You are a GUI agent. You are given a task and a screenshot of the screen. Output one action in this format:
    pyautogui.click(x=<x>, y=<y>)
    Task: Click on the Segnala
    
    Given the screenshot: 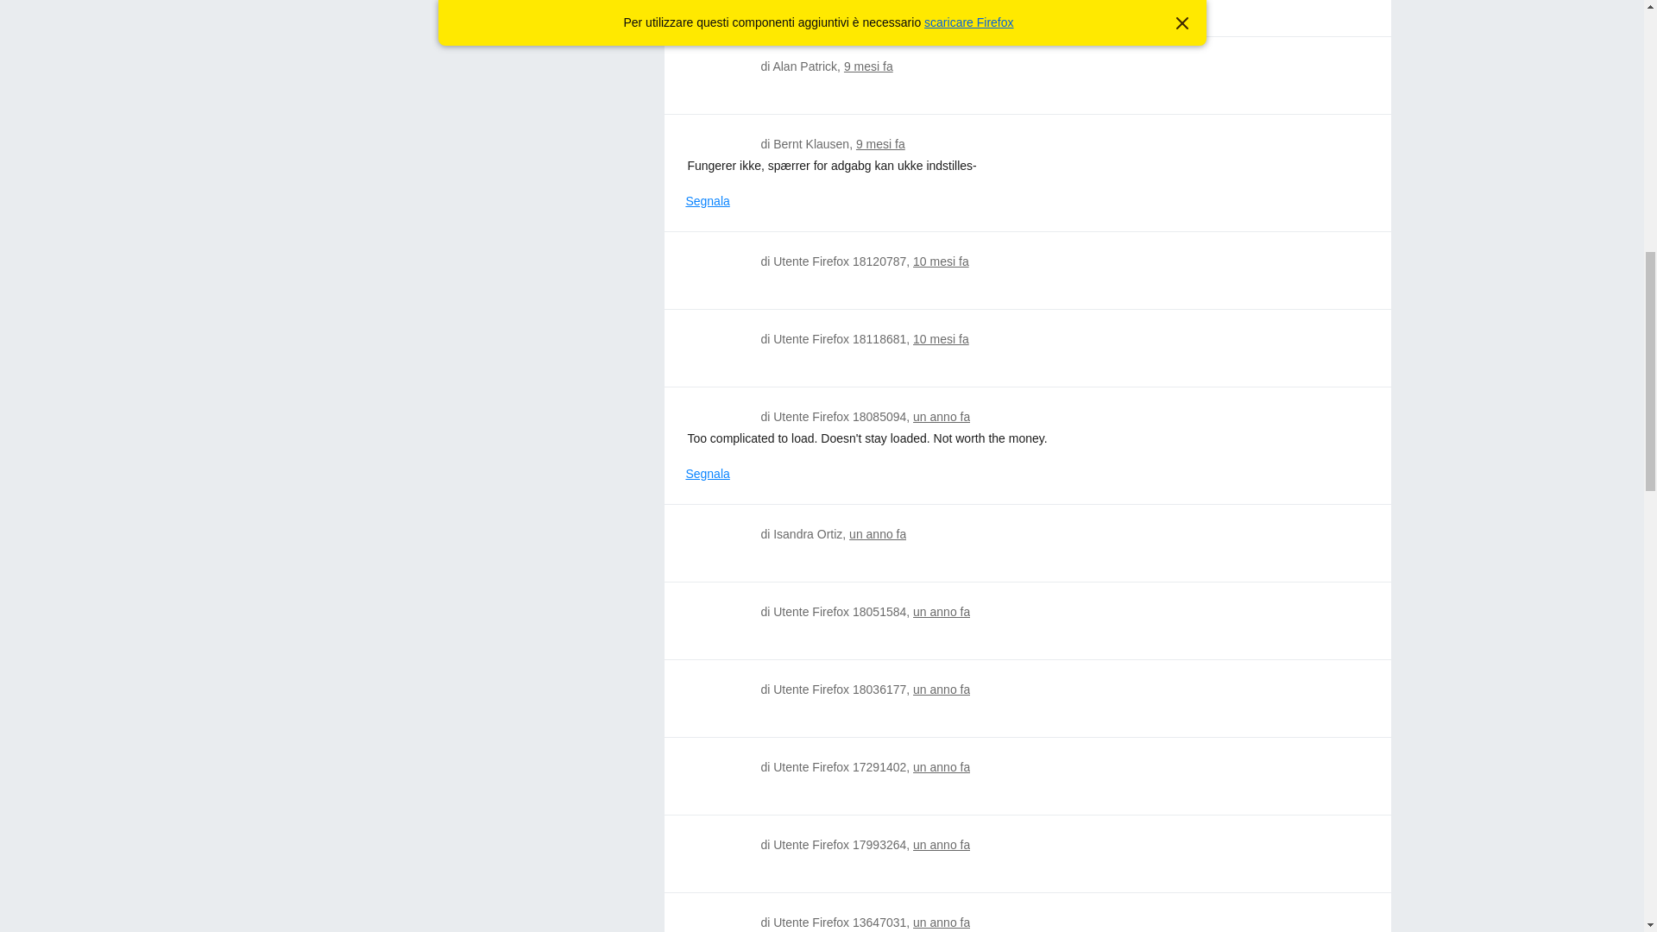 What is the action you would take?
    pyautogui.click(x=707, y=474)
    